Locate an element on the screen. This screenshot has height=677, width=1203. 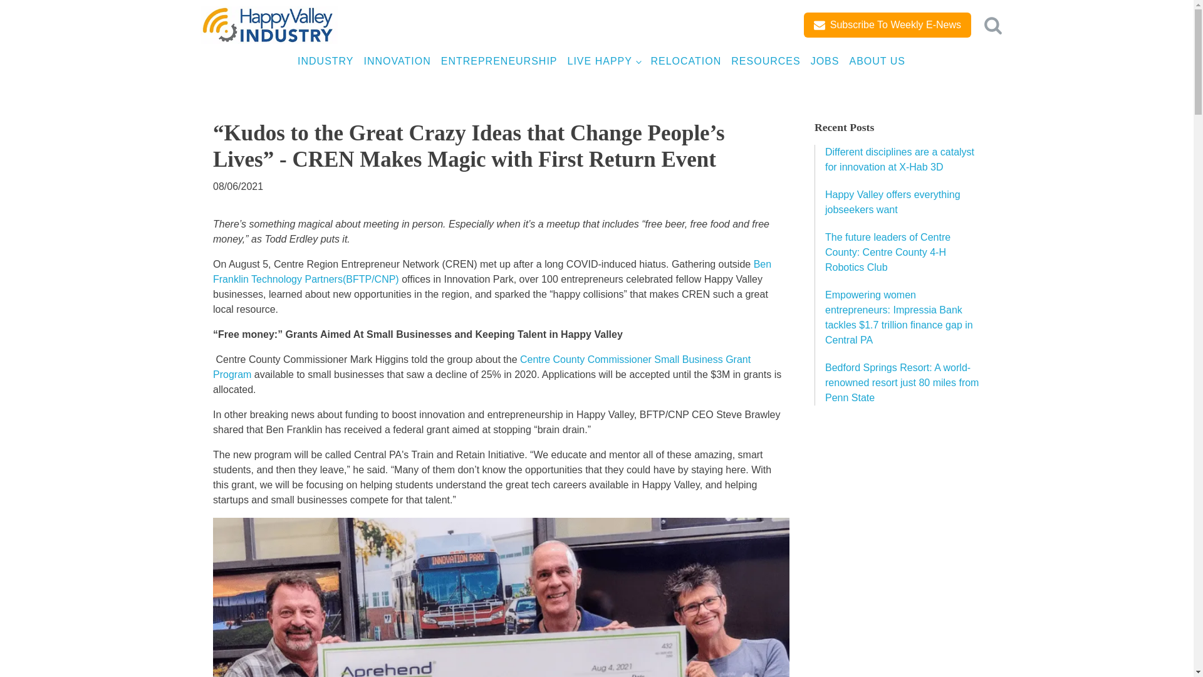
INDUSTRY is located at coordinates (325, 61).